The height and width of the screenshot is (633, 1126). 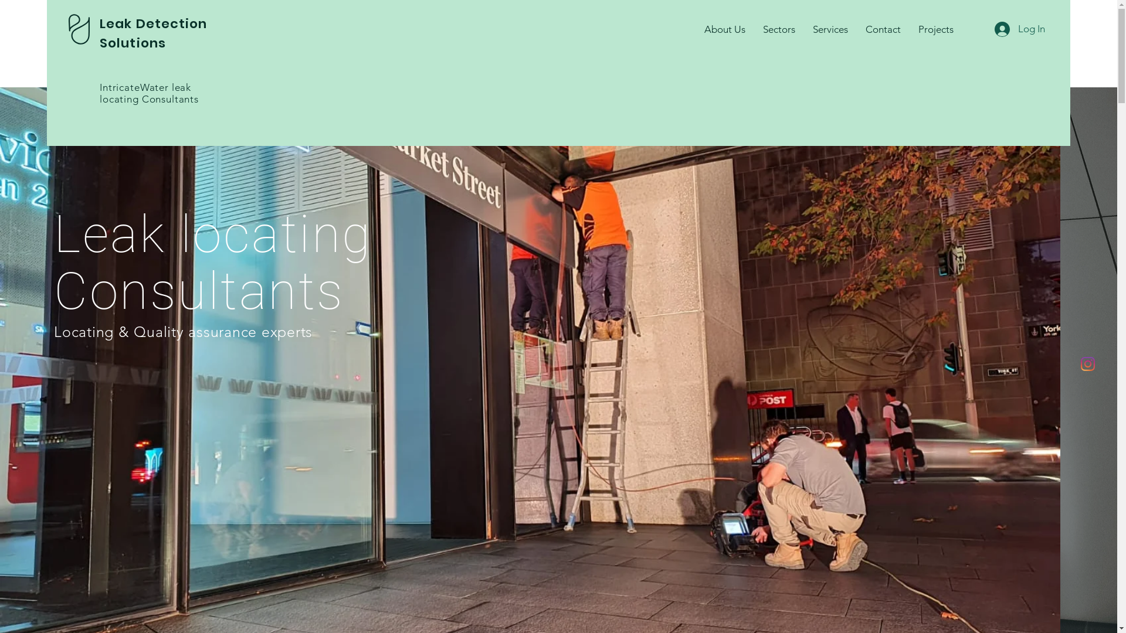 What do you see at coordinates (830, 29) in the screenshot?
I see `Services` at bounding box center [830, 29].